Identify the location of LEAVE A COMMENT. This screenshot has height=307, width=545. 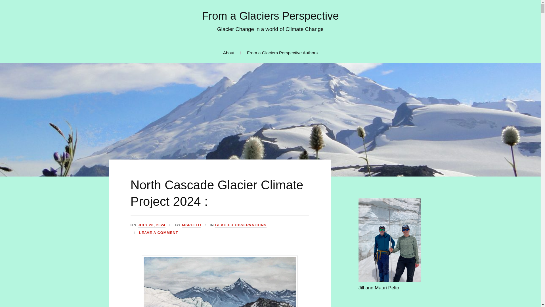
(158, 233).